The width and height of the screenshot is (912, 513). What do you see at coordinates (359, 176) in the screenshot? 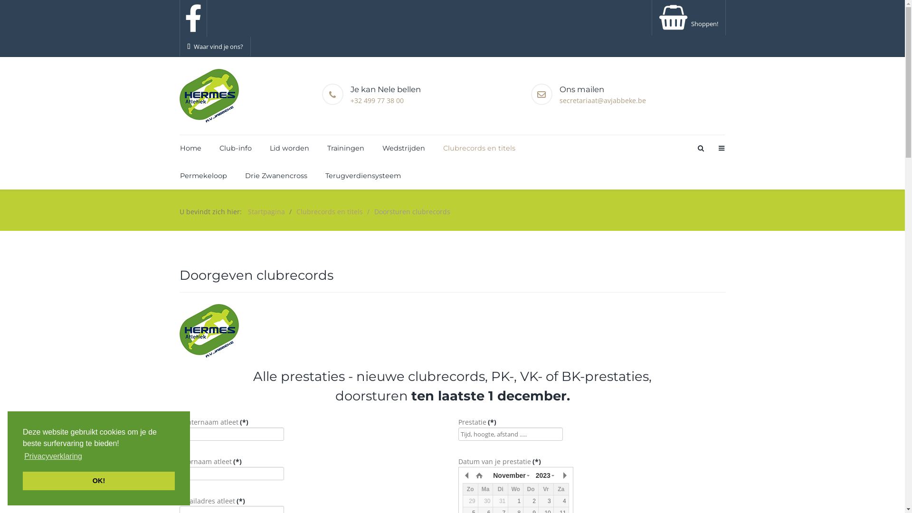
I see `Terugverdiensysteem` at bounding box center [359, 176].